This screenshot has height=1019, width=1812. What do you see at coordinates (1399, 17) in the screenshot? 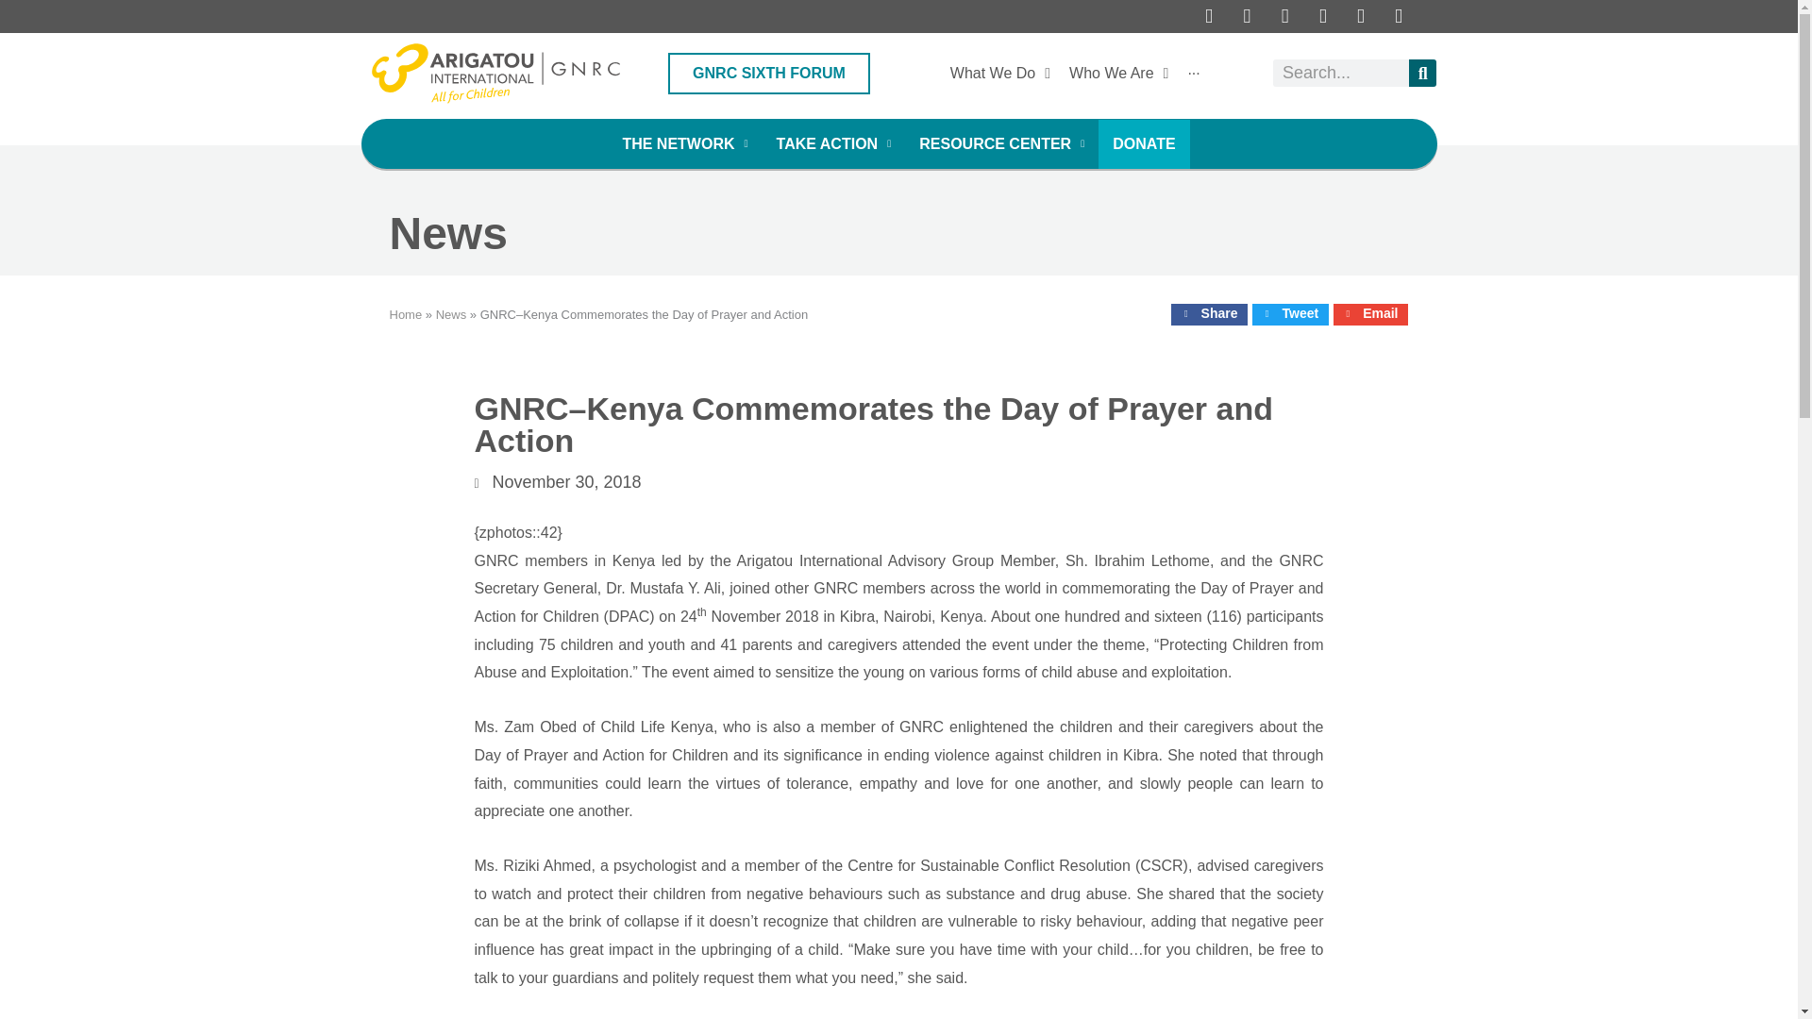
I see `Phone-alt` at bounding box center [1399, 17].